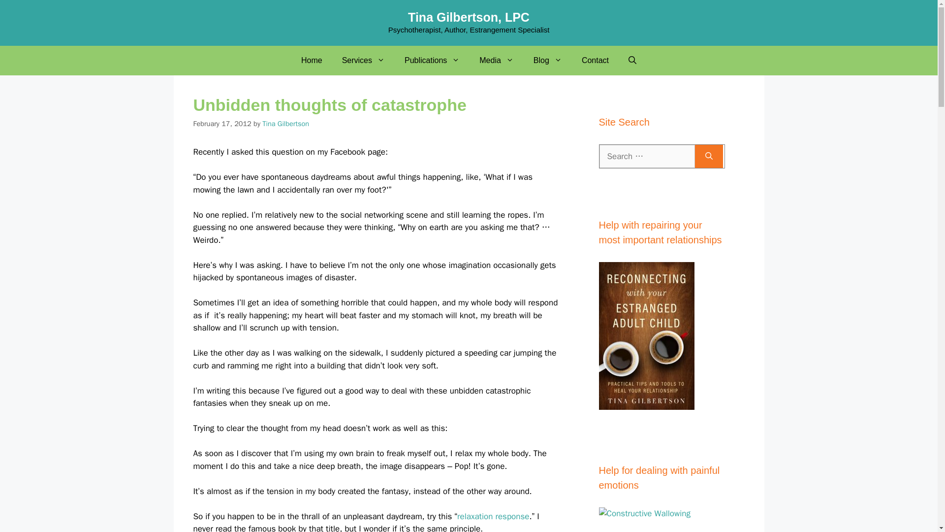  Describe the element at coordinates (493, 516) in the screenshot. I see `relaxation response` at that location.